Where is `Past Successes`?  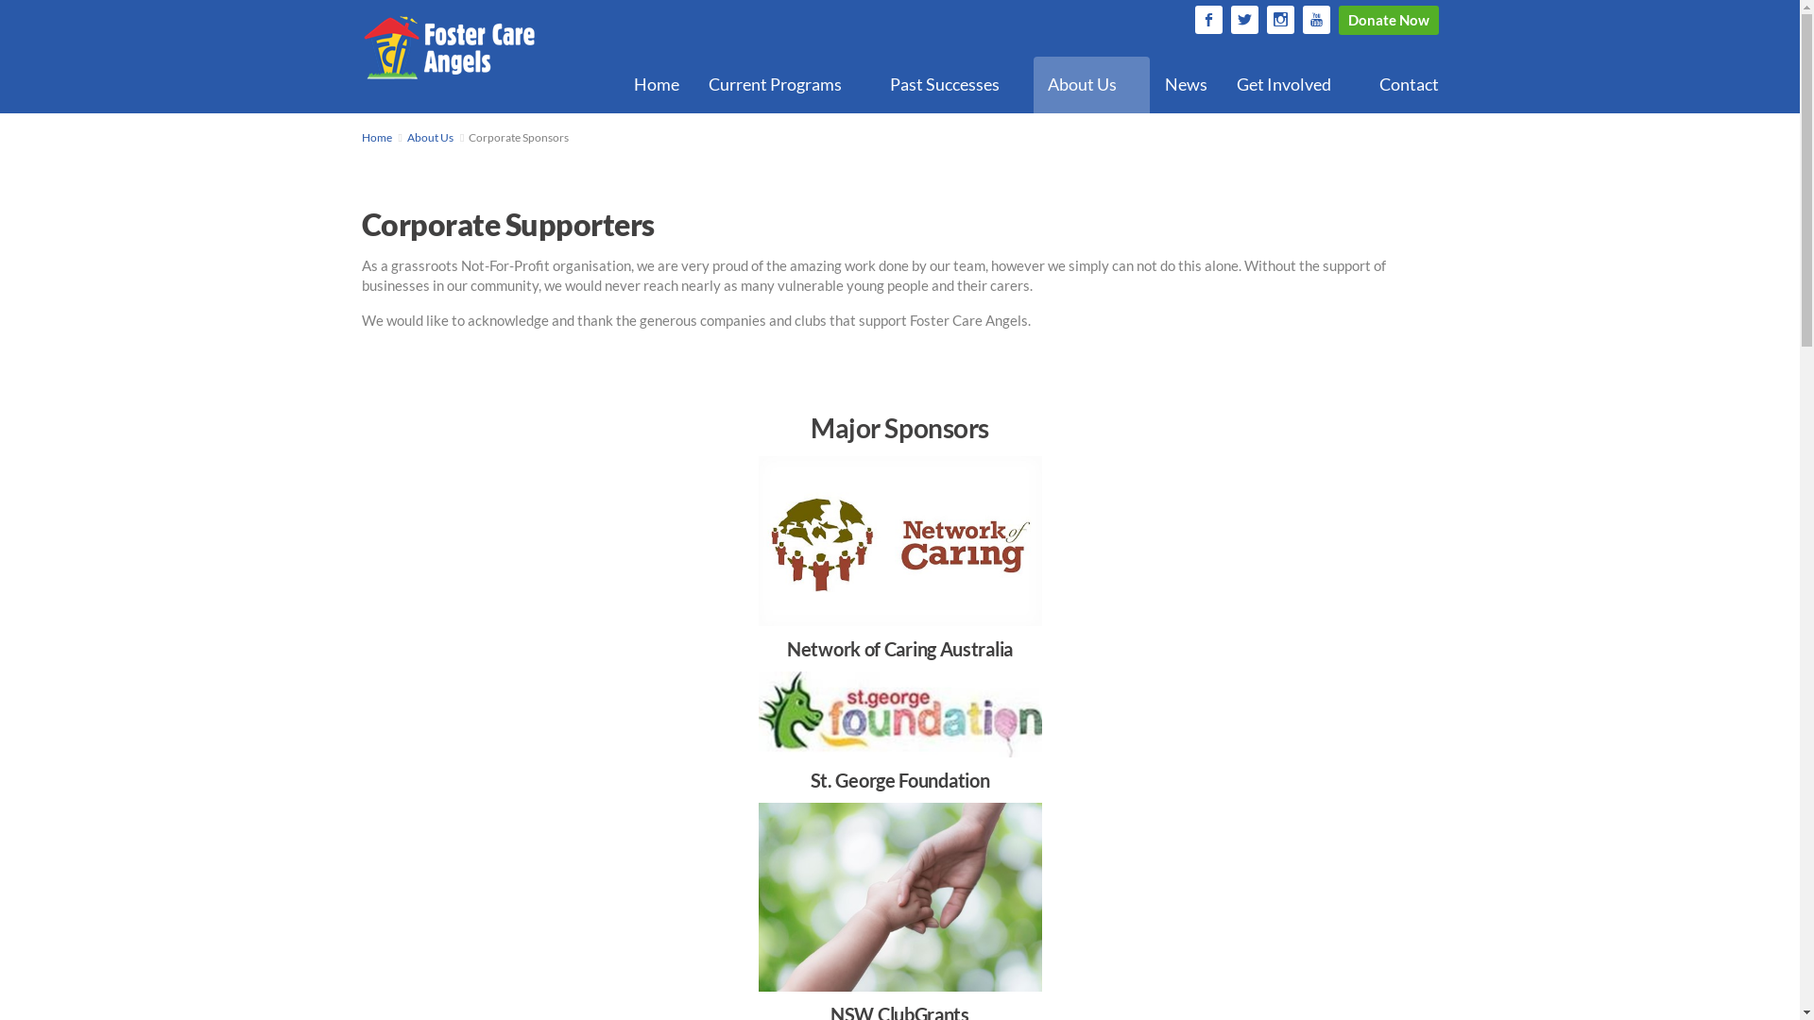 Past Successes is located at coordinates (953, 85).